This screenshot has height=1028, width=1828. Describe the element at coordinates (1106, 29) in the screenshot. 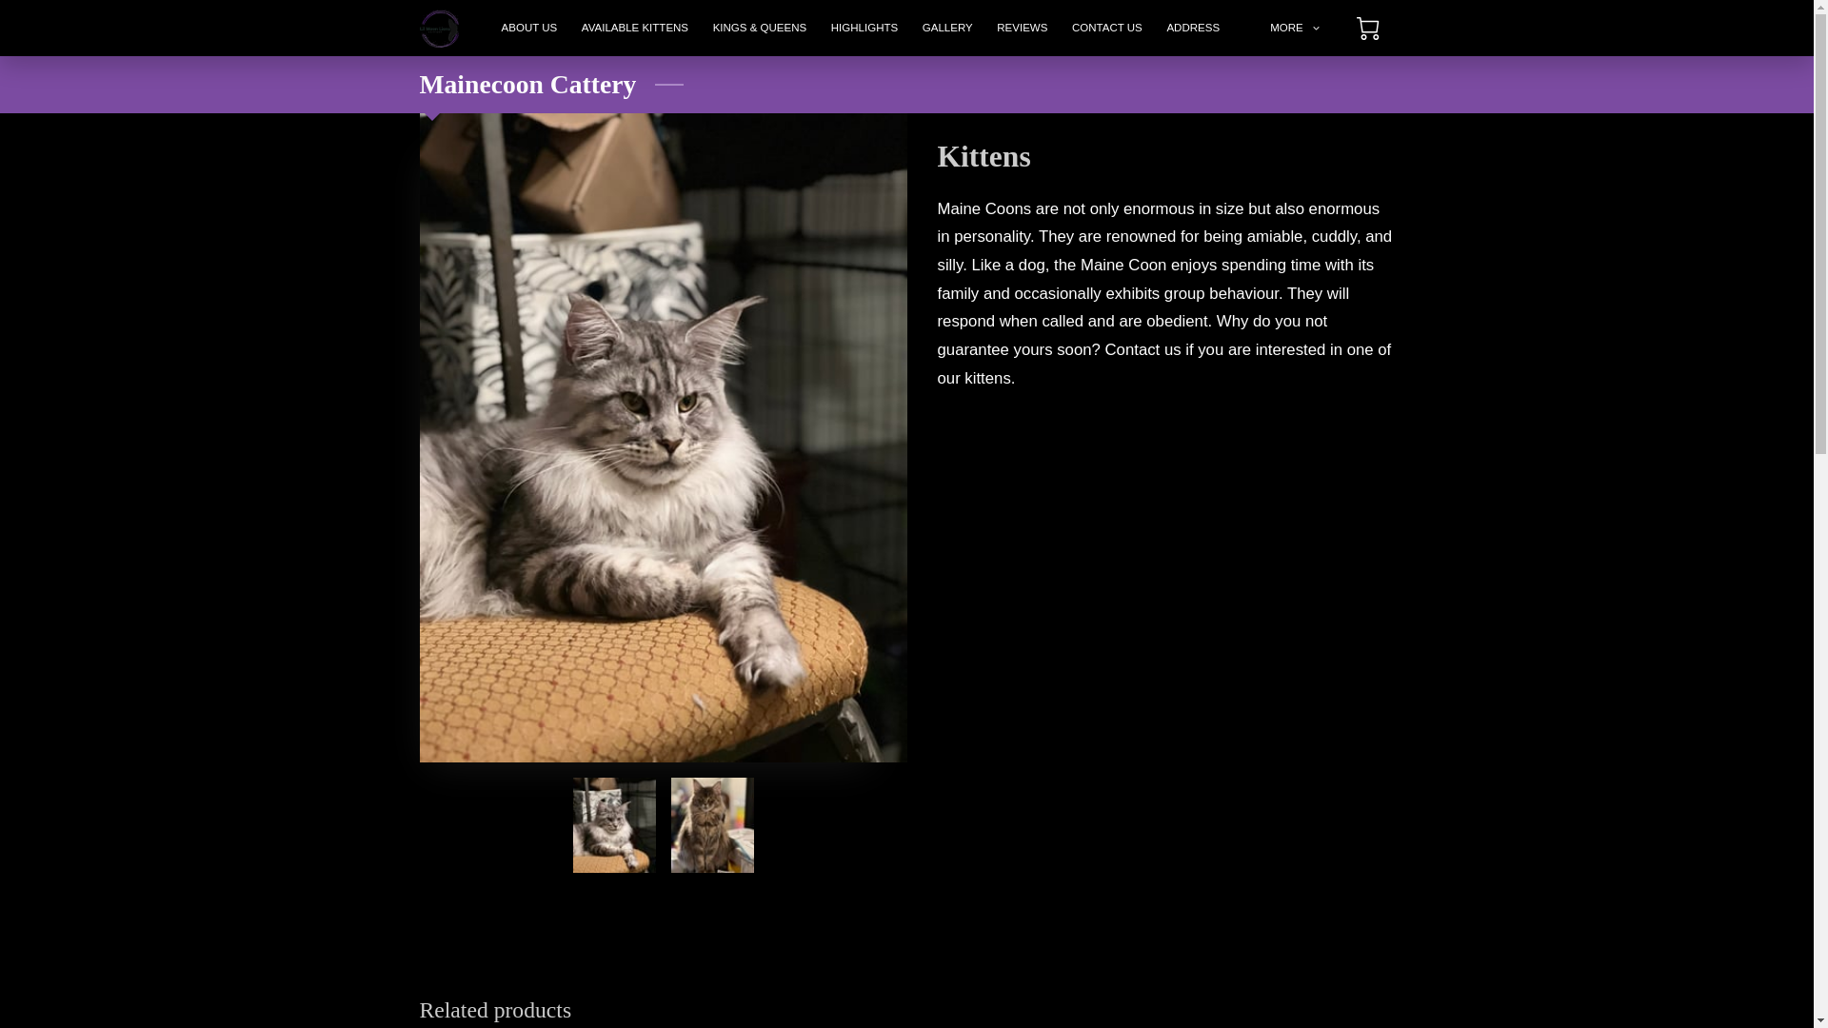

I see `CONTACT US` at that location.